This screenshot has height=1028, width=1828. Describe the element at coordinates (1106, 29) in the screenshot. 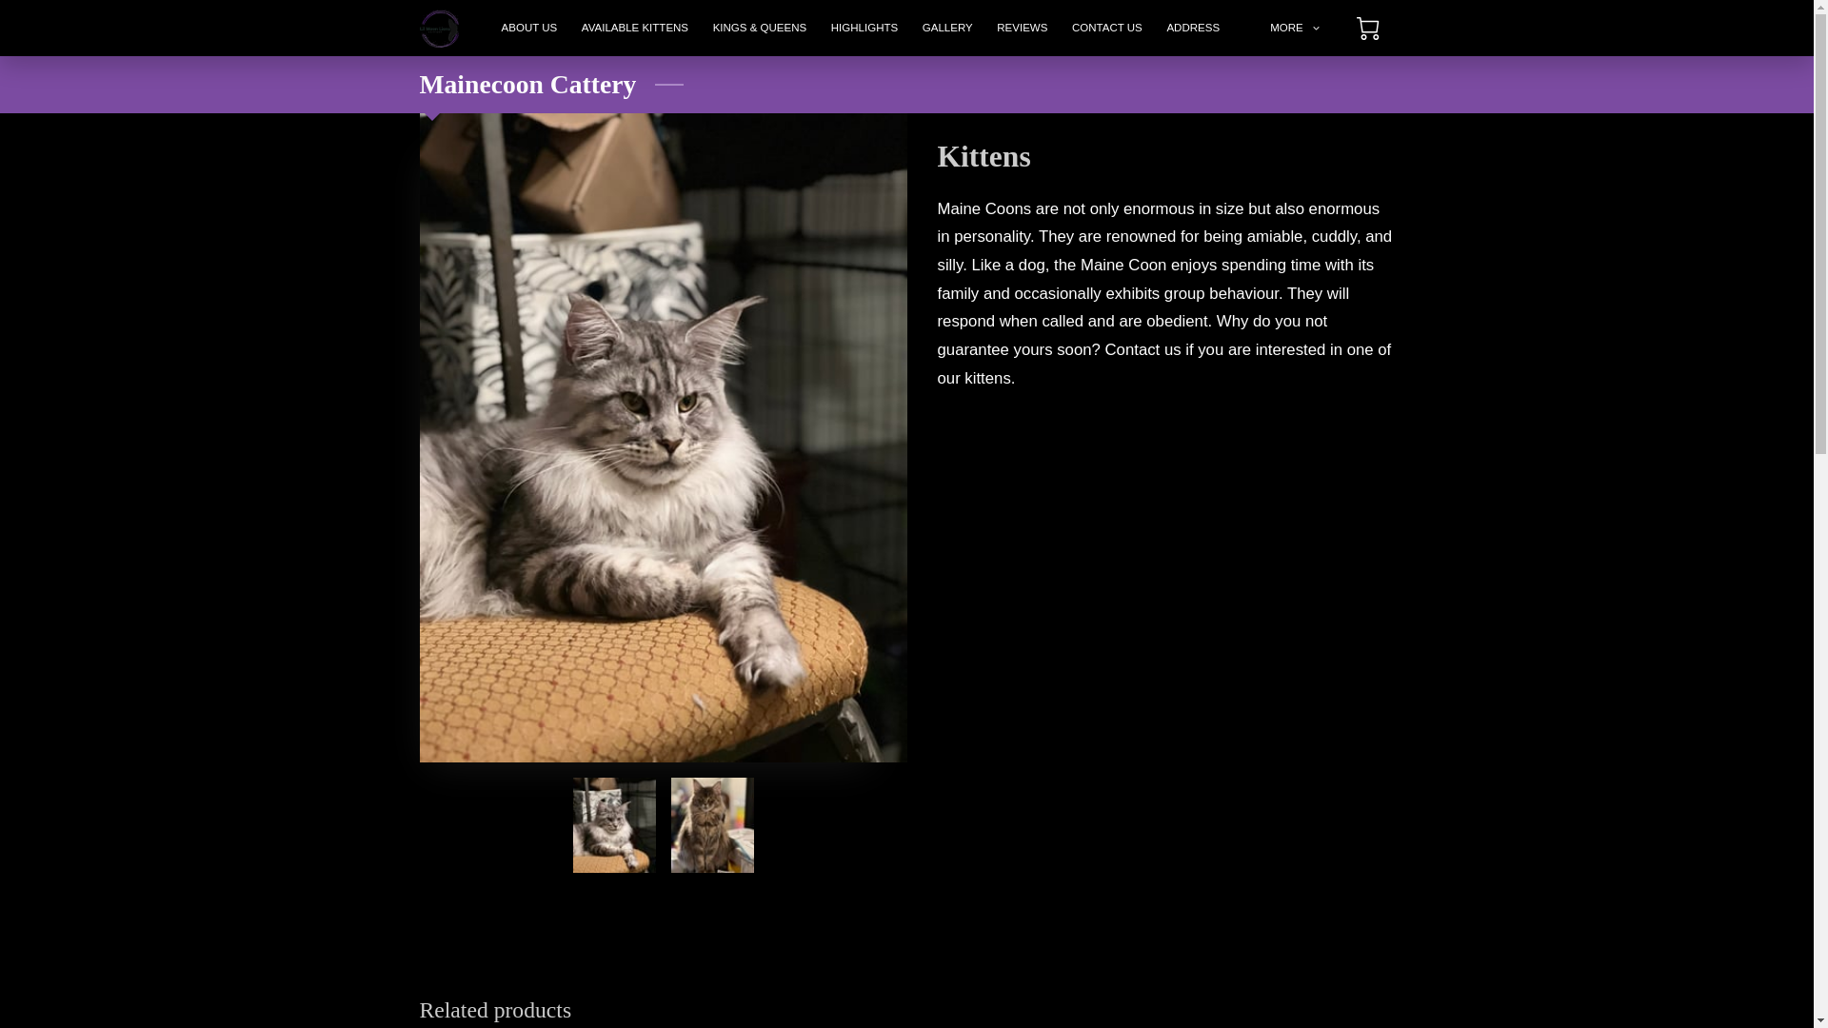

I see `CONTACT US` at that location.